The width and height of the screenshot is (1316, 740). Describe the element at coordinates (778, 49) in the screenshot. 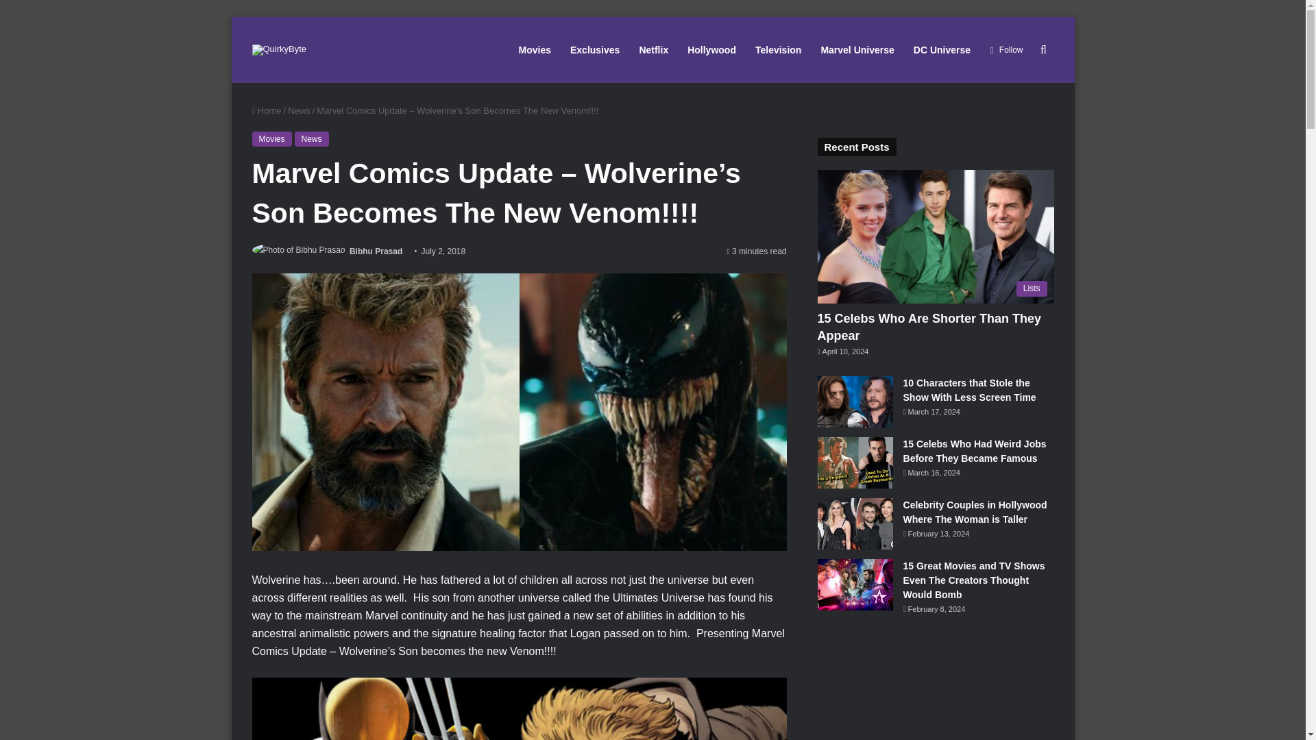

I see `Television` at that location.